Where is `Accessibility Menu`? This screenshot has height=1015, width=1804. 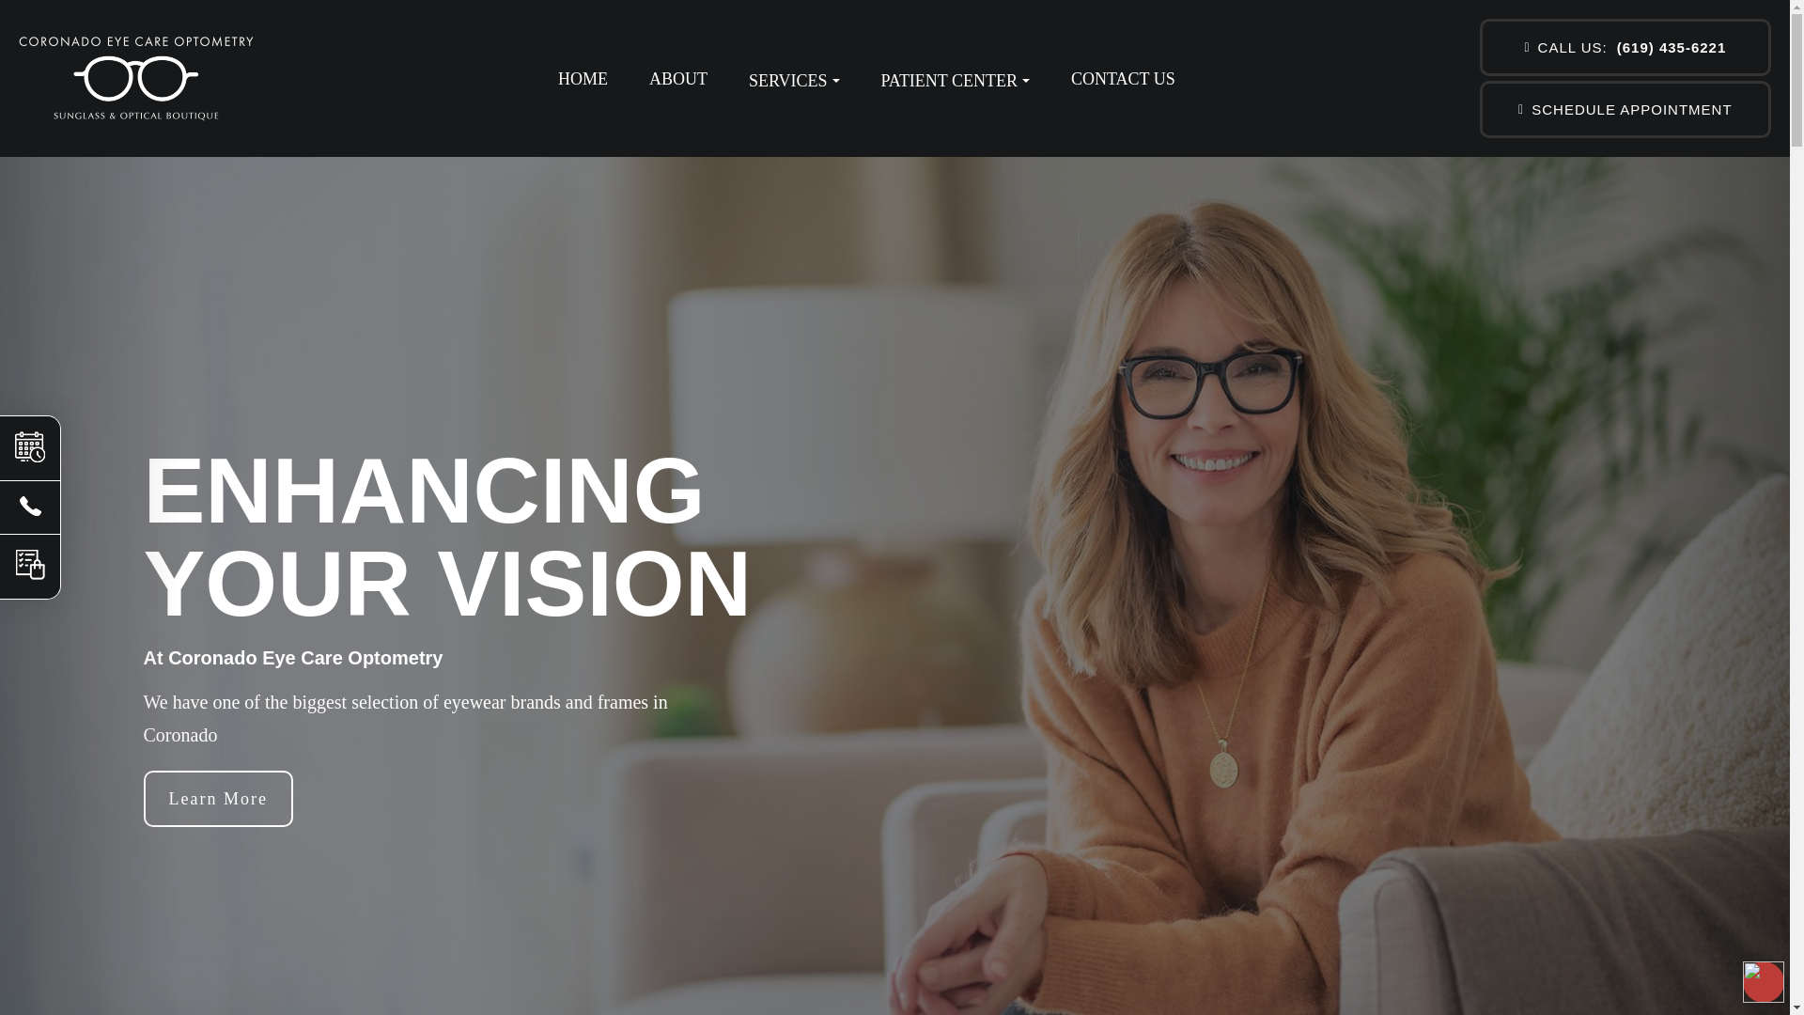
Accessibility Menu is located at coordinates (1763, 981).